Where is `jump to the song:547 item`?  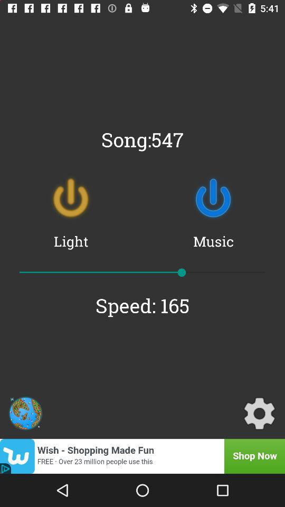
jump to the song:547 item is located at coordinates (142, 139).